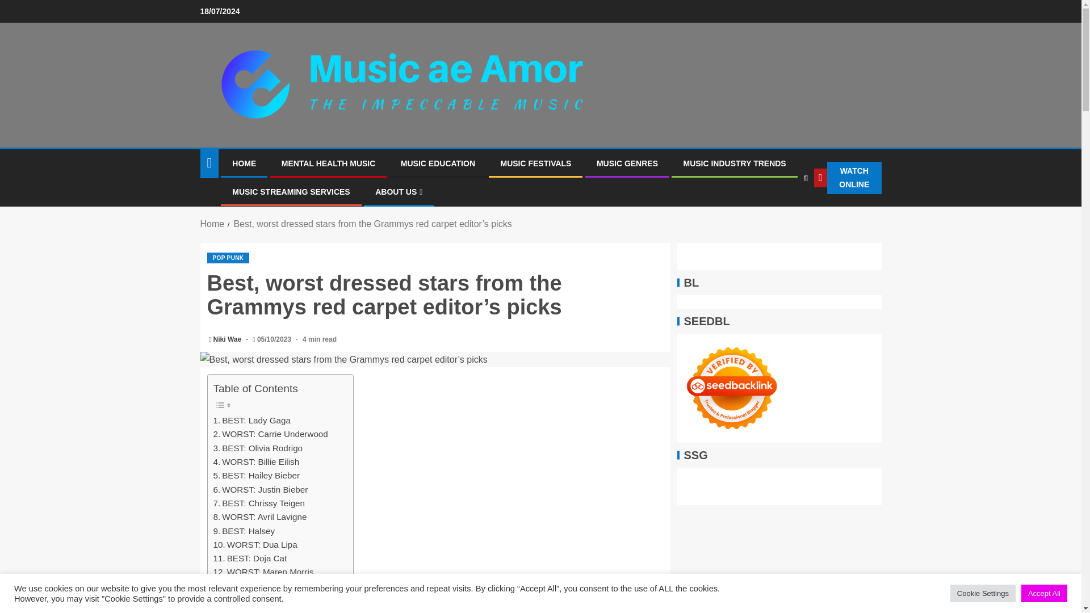 This screenshot has width=1090, height=613. I want to click on WORST: Dua Lipa, so click(255, 545).